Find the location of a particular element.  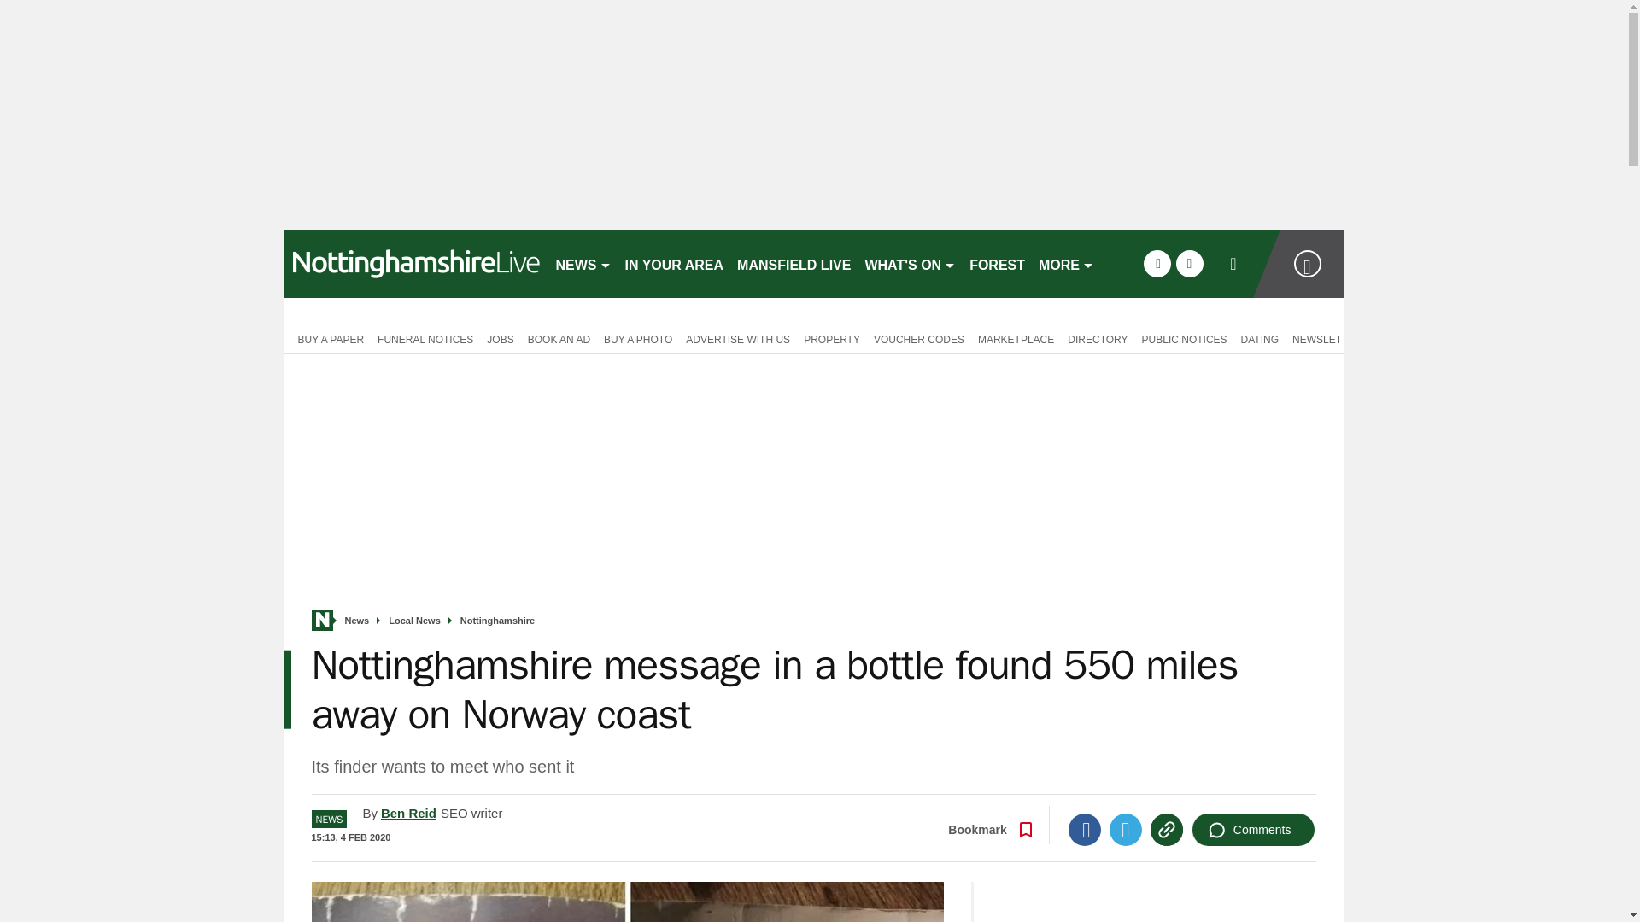

IN YOUR AREA is located at coordinates (675, 263).